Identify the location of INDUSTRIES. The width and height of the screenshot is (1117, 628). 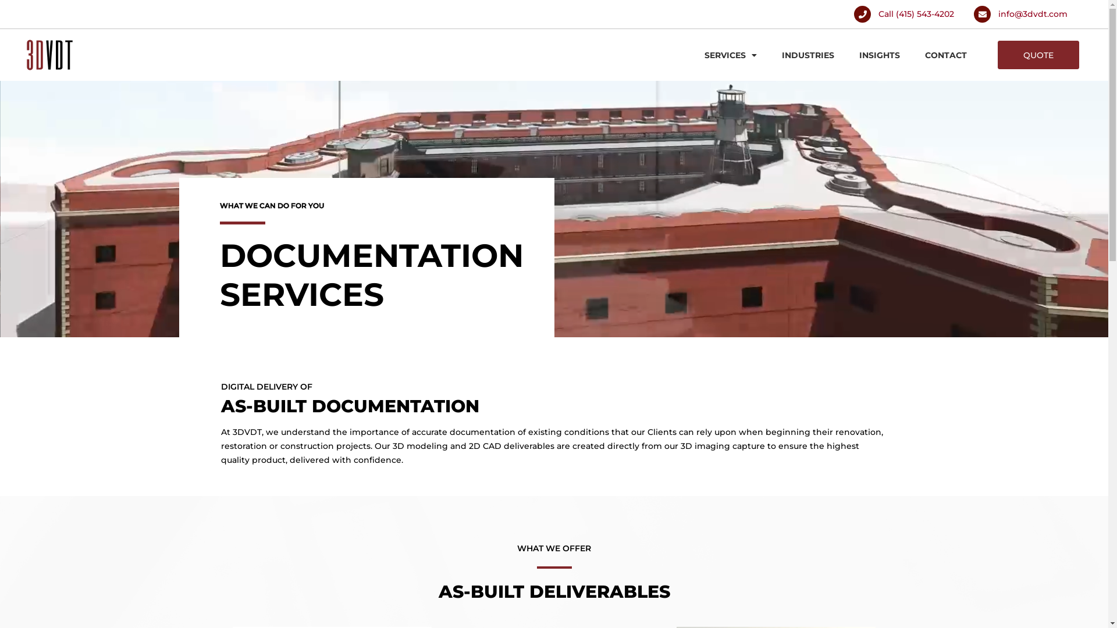
(808, 55).